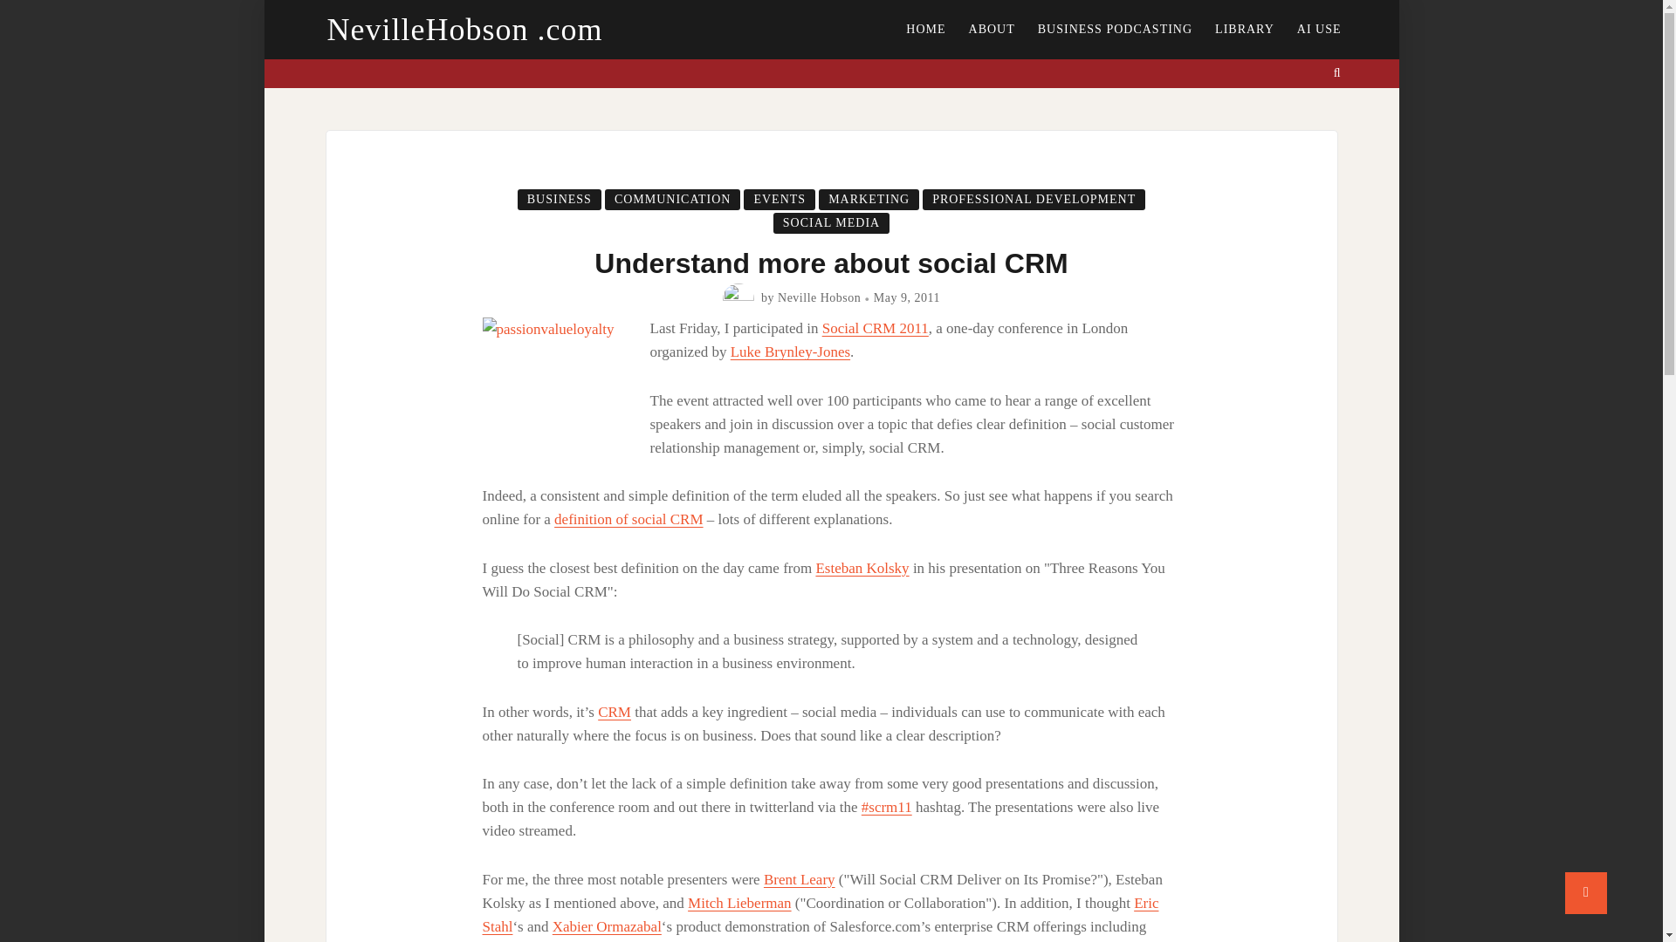 The width and height of the screenshot is (1676, 942). Describe the element at coordinates (566, 391) in the screenshot. I see `passionvalueloyalty` at that location.